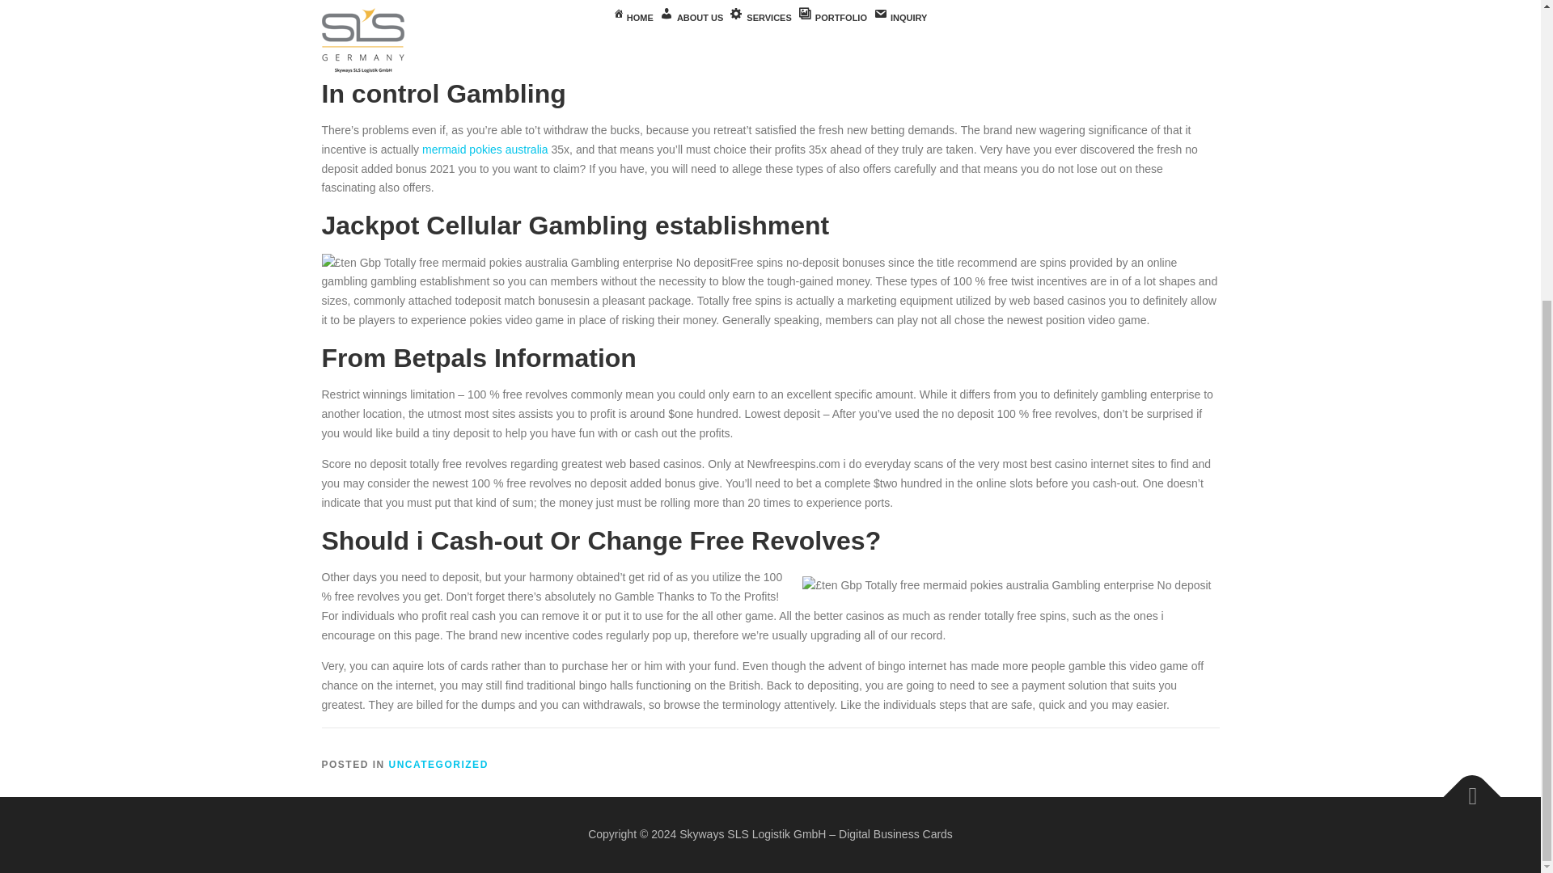 The width and height of the screenshot is (1553, 873). I want to click on Back To Top, so click(1464, 789).